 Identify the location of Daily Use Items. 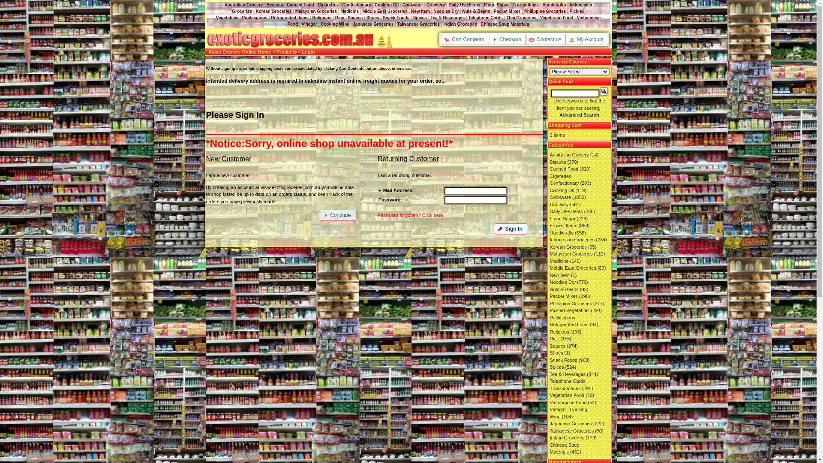
(464, 5).